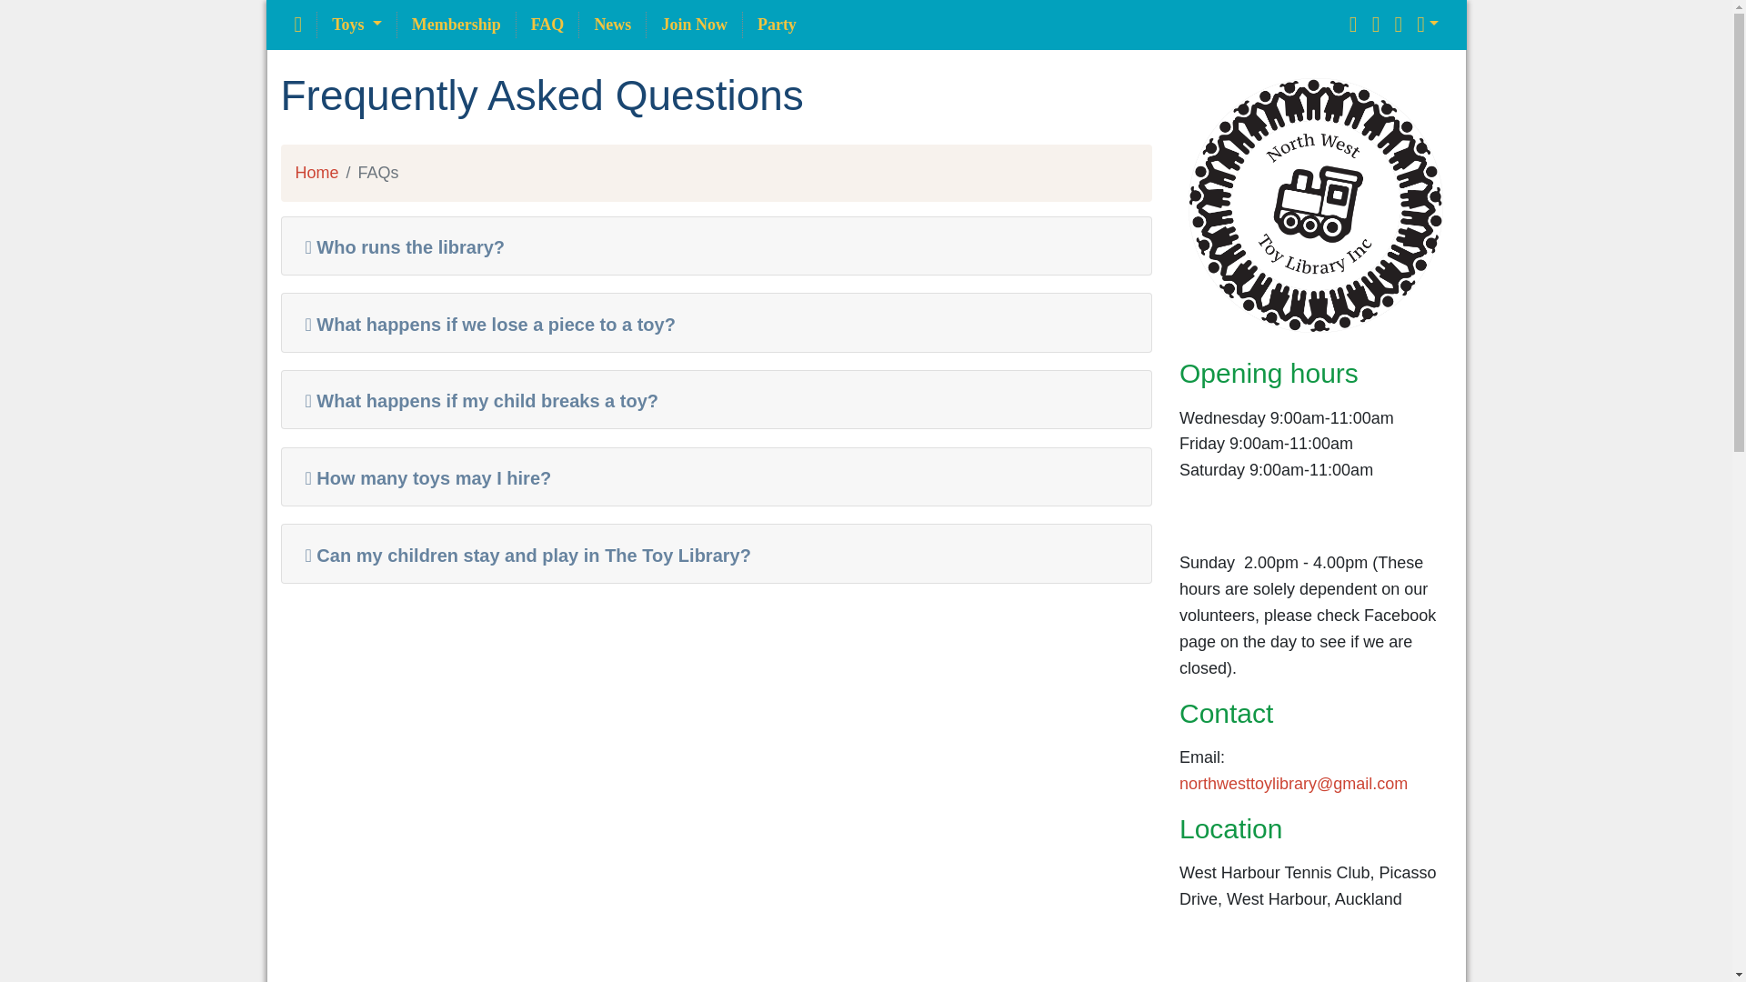 Image resolution: width=1746 pixels, height=982 pixels. I want to click on Home, so click(316, 173).